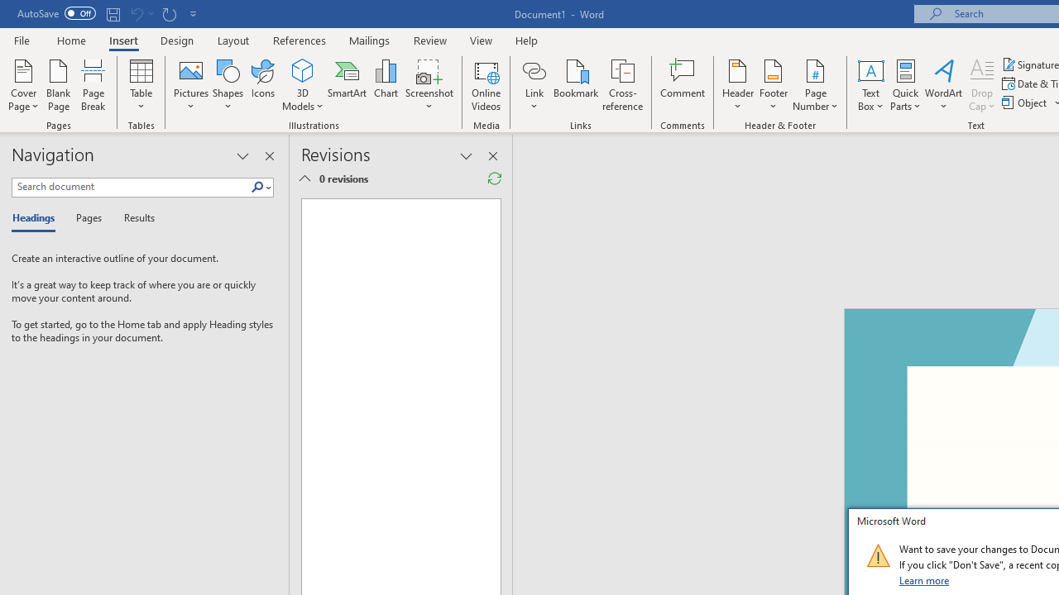  What do you see at coordinates (242, 155) in the screenshot?
I see `Task Pane Options` at bounding box center [242, 155].